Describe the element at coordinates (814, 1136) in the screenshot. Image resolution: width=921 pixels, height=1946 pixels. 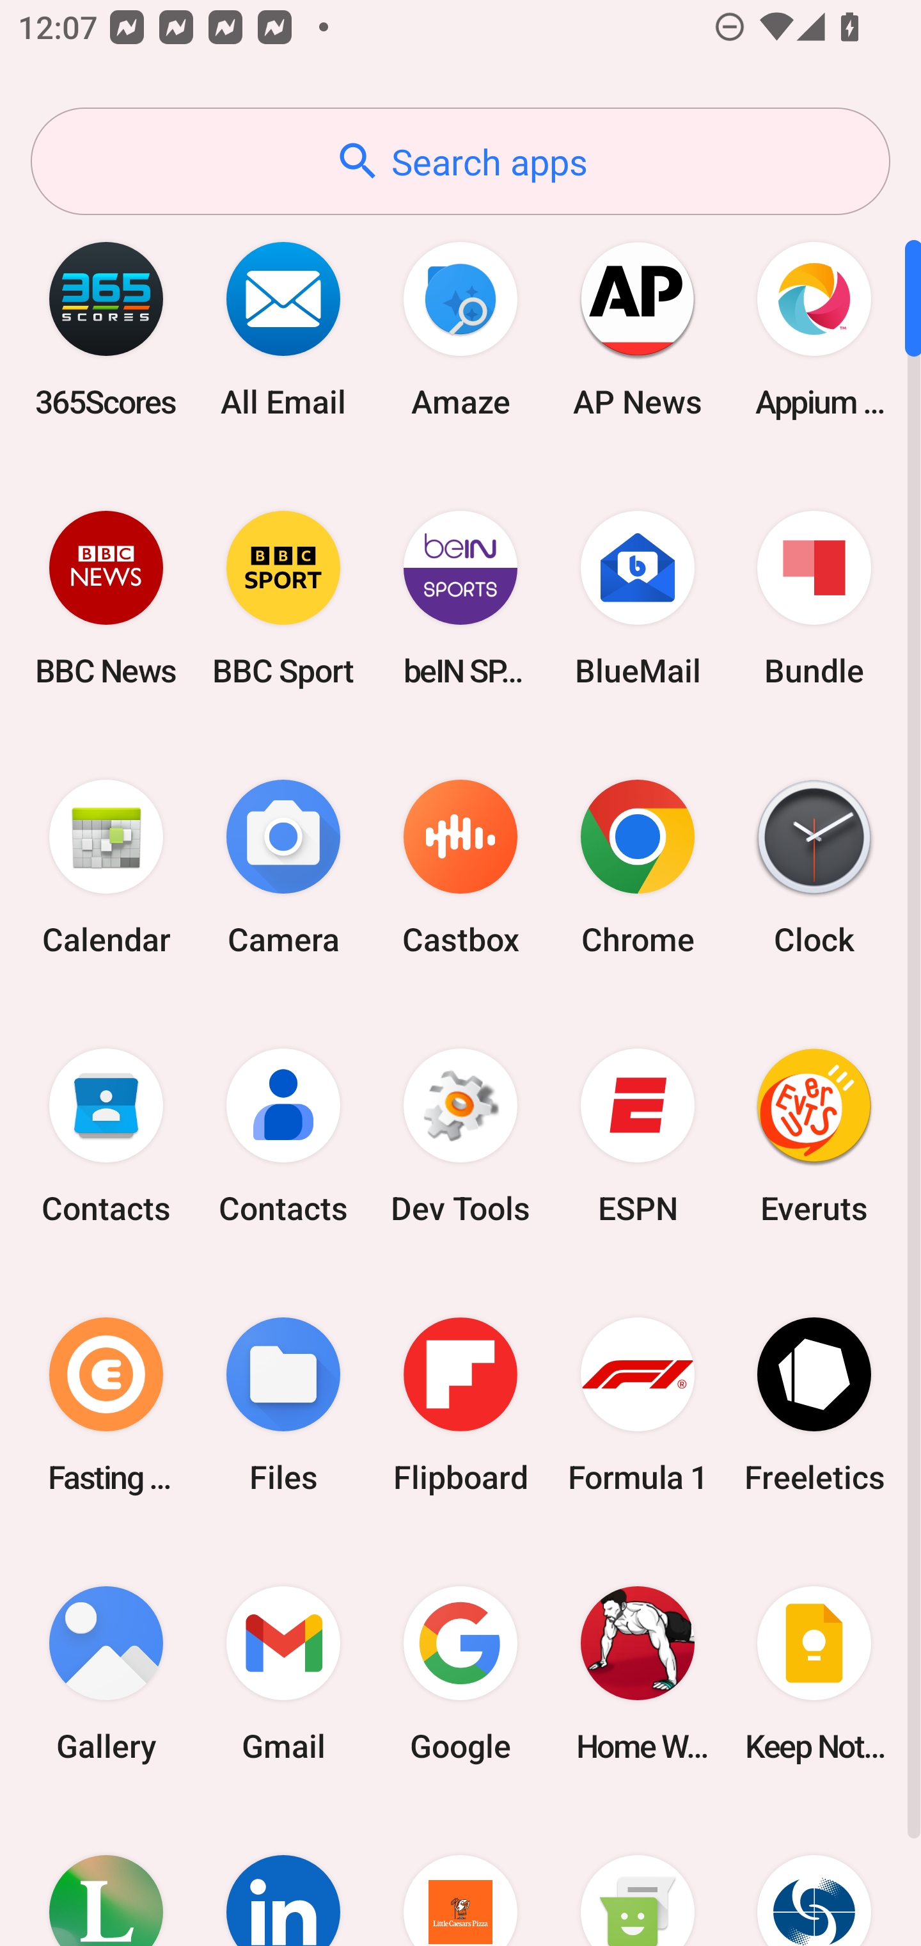
I see `Everuts` at that location.